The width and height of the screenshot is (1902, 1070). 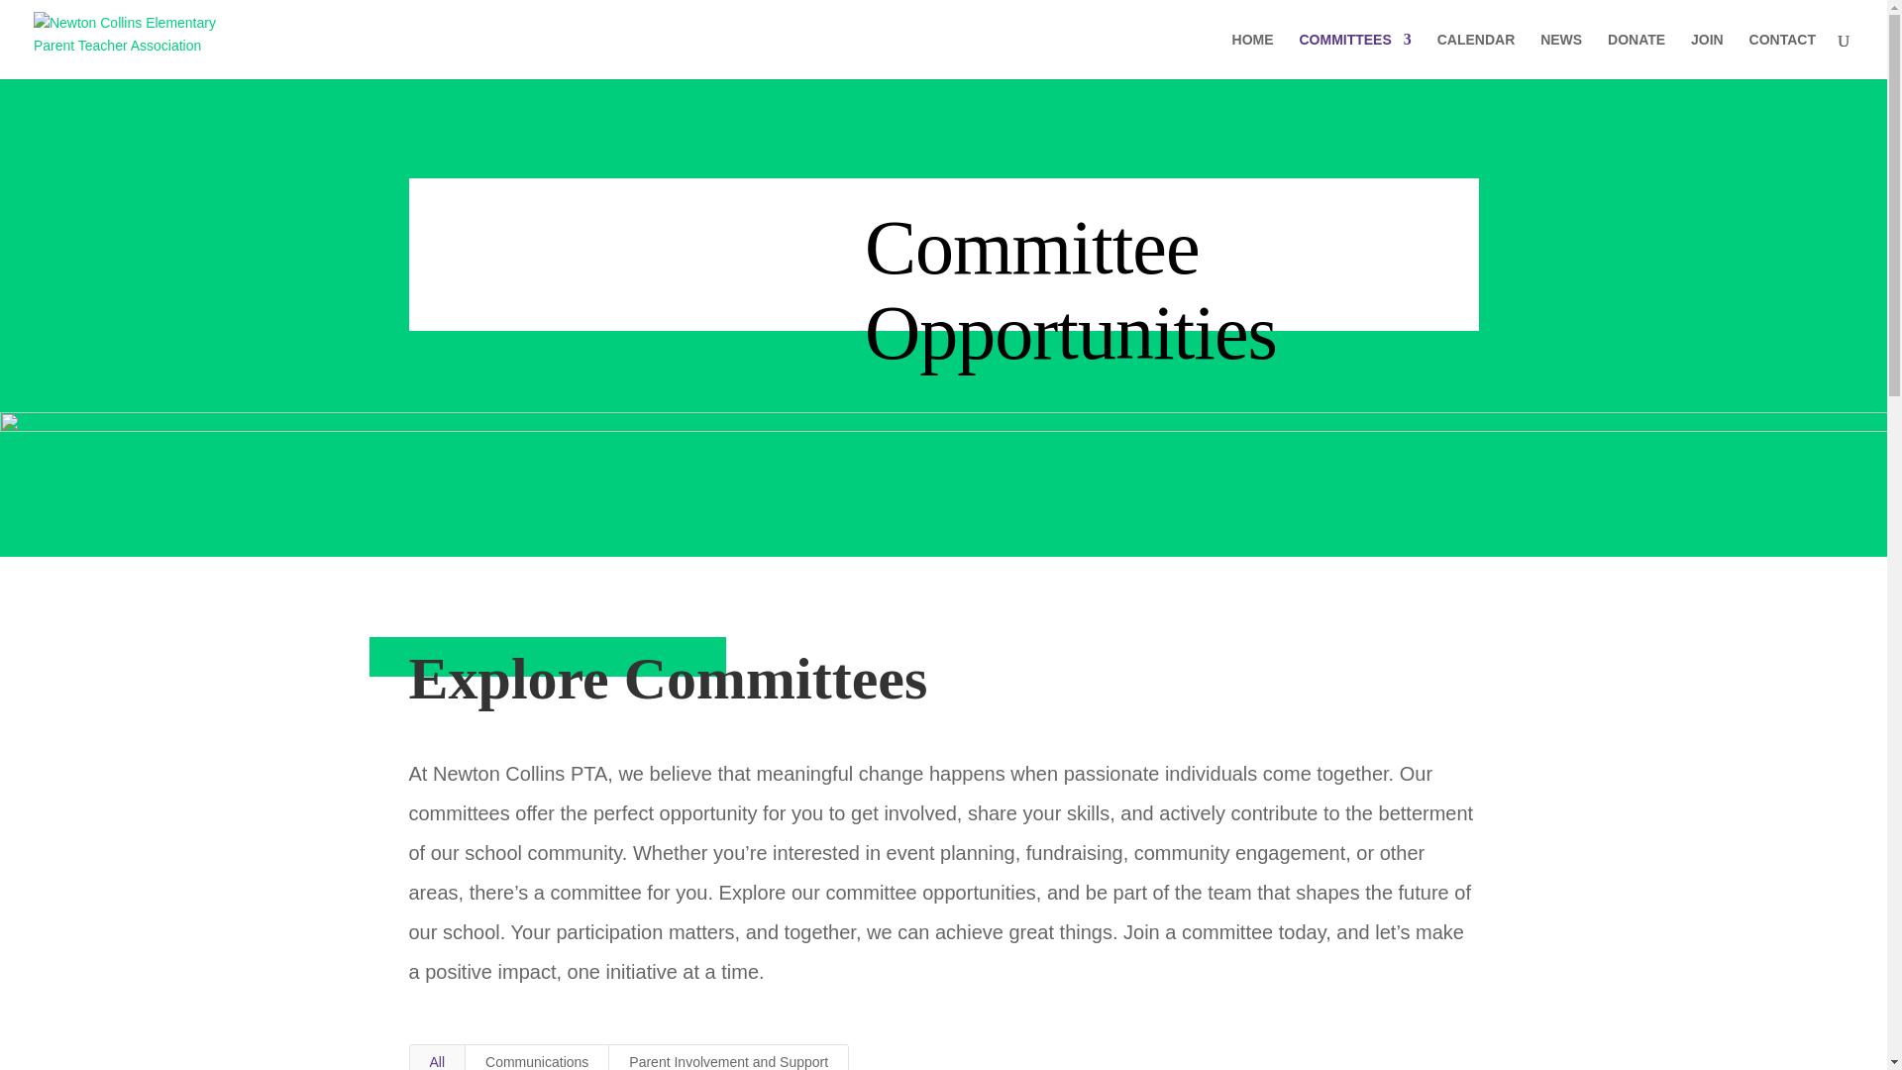 I want to click on All, so click(x=437, y=1057).